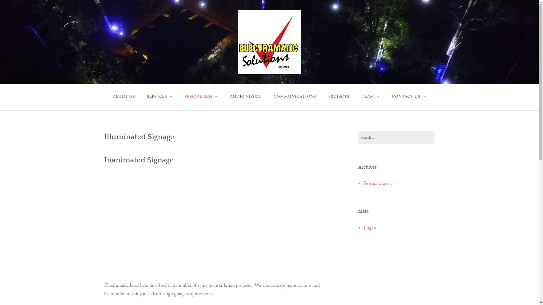 This screenshot has width=543, height=305. What do you see at coordinates (13, 4) in the screenshot?
I see `Search` at bounding box center [13, 4].